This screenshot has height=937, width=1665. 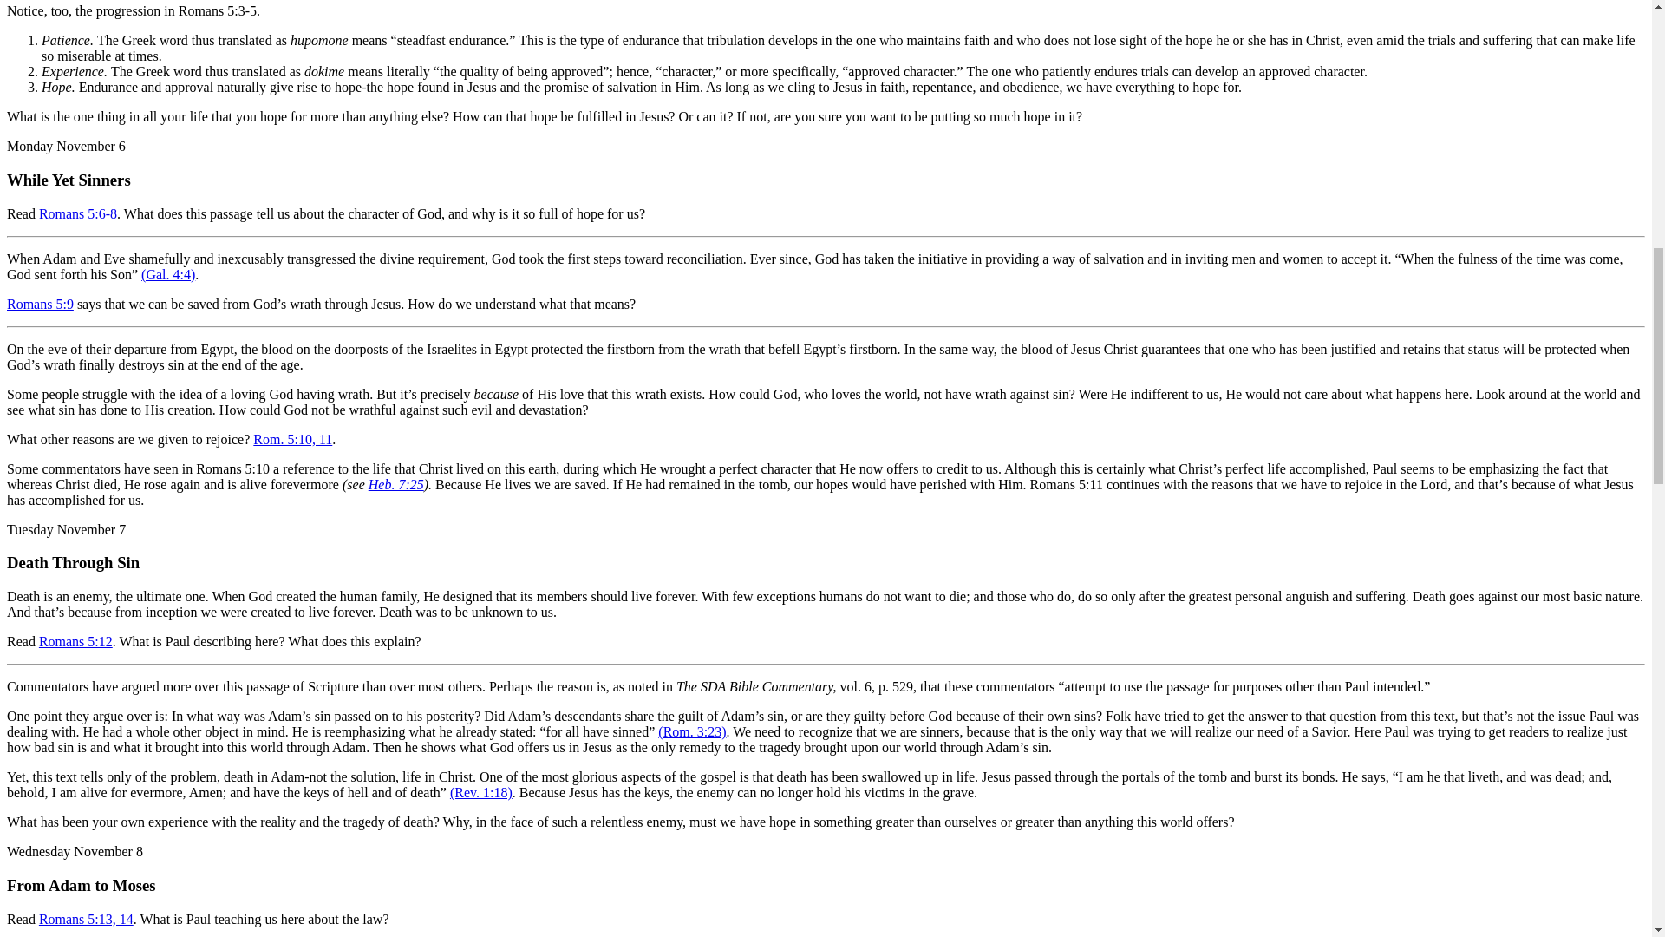 I want to click on Romans 5:6-8, so click(x=77, y=213).